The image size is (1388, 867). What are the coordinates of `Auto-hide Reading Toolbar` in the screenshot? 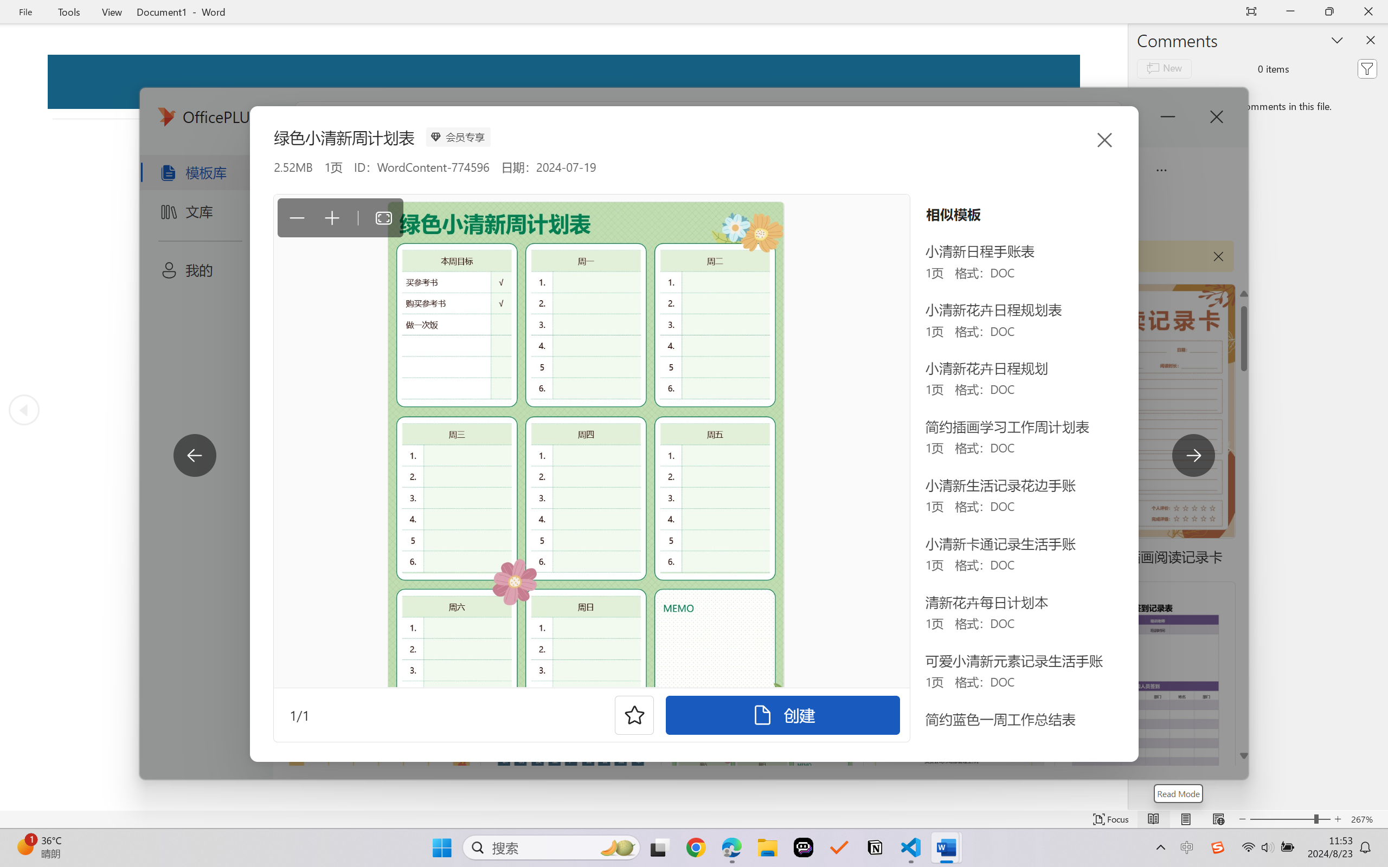 It's located at (1251, 12).